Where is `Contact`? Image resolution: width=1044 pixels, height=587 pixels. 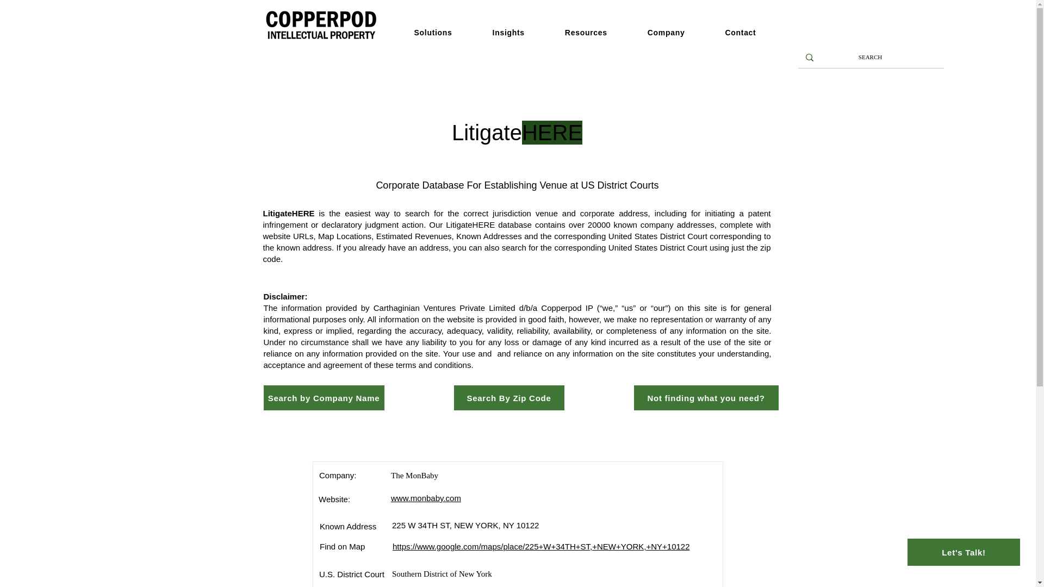 Contact is located at coordinates (749, 33).